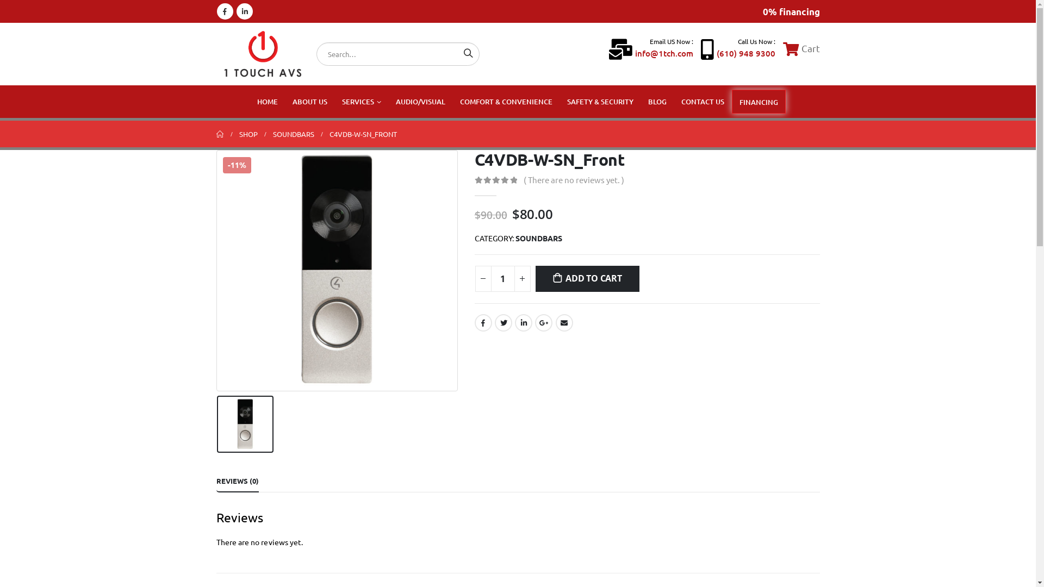  Describe the element at coordinates (225, 11) in the screenshot. I see `Facebook` at that location.